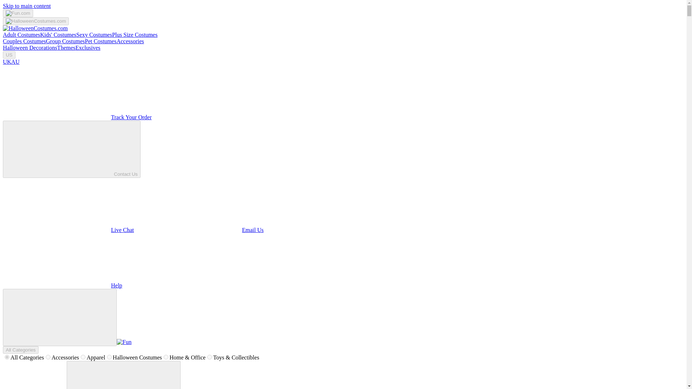 The height and width of the screenshot is (389, 692). What do you see at coordinates (71, 149) in the screenshot?
I see `Contact Us` at bounding box center [71, 149].